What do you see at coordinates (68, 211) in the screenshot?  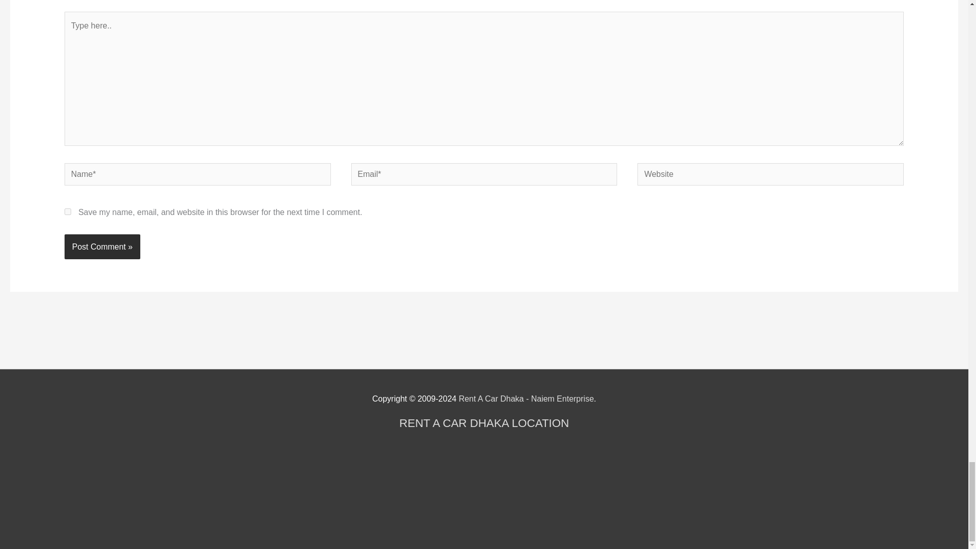 I see `yes` at bounding box center [68, 211].